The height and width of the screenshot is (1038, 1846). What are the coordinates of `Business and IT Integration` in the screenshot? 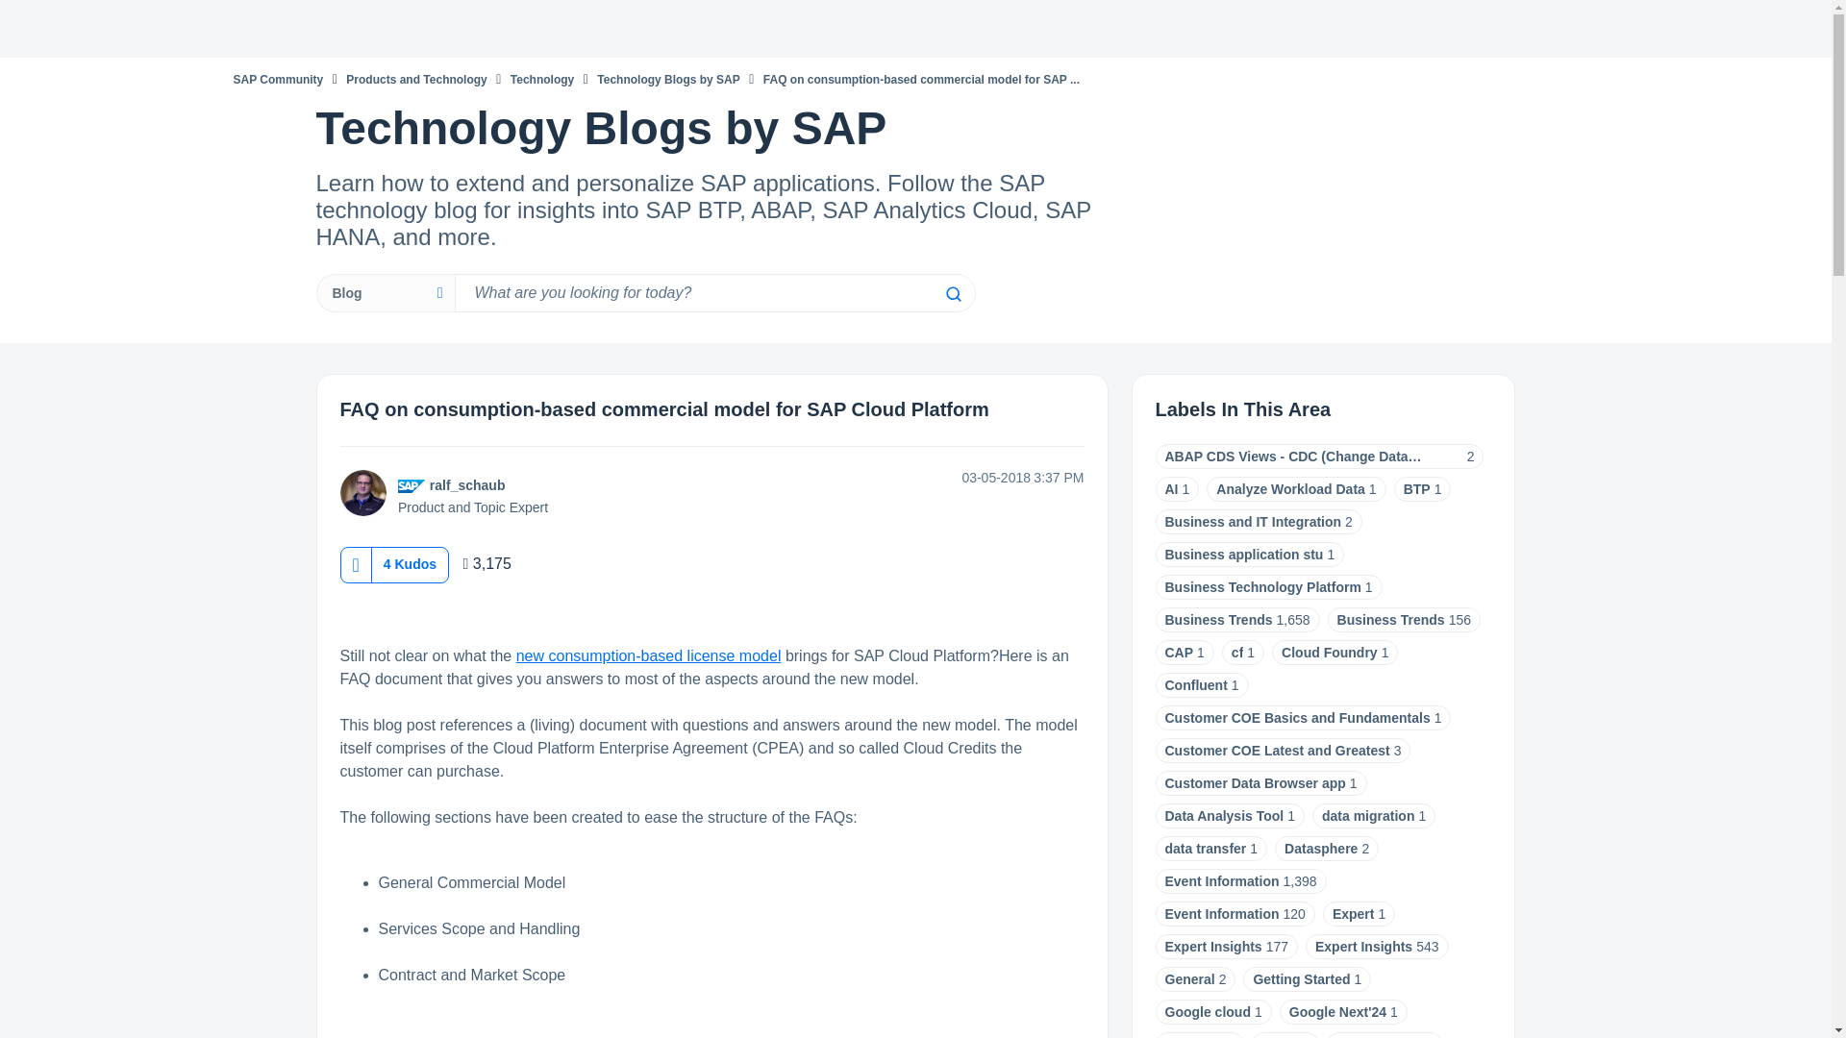 It's located at (1253, 521).